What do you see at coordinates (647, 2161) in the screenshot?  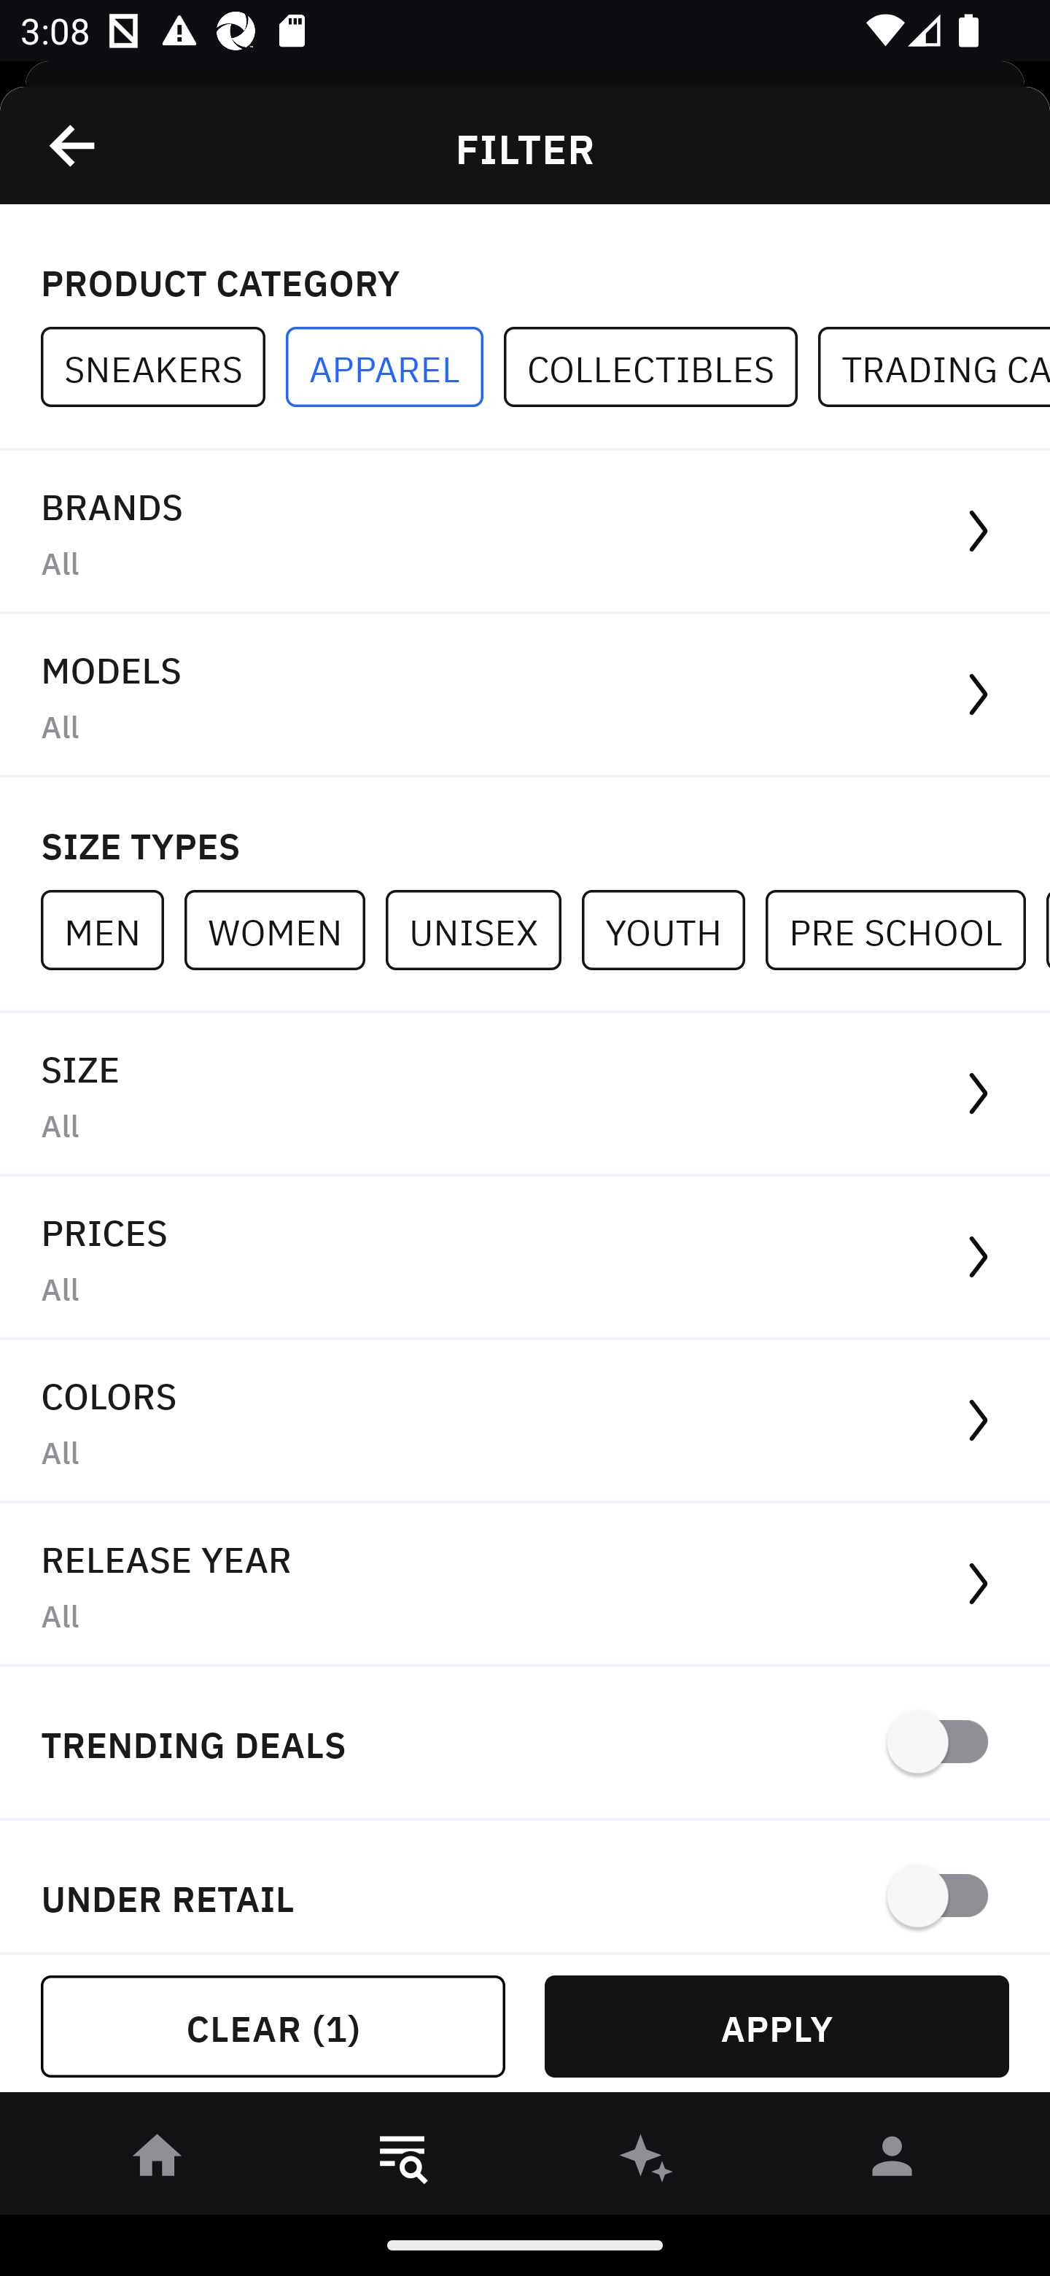 I see `󰫢` at bounding box center [647, 2161].